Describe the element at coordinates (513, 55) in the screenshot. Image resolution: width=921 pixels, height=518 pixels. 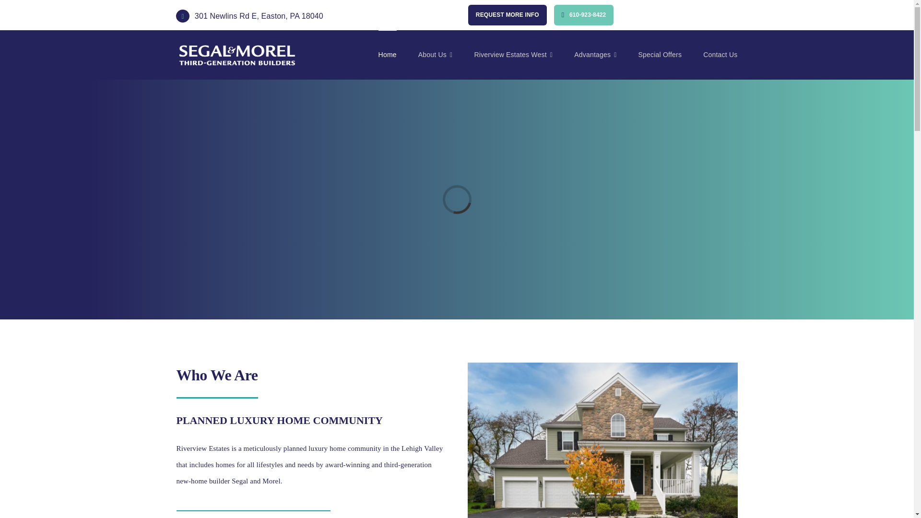
I see `Riverview Estates West` at that location.